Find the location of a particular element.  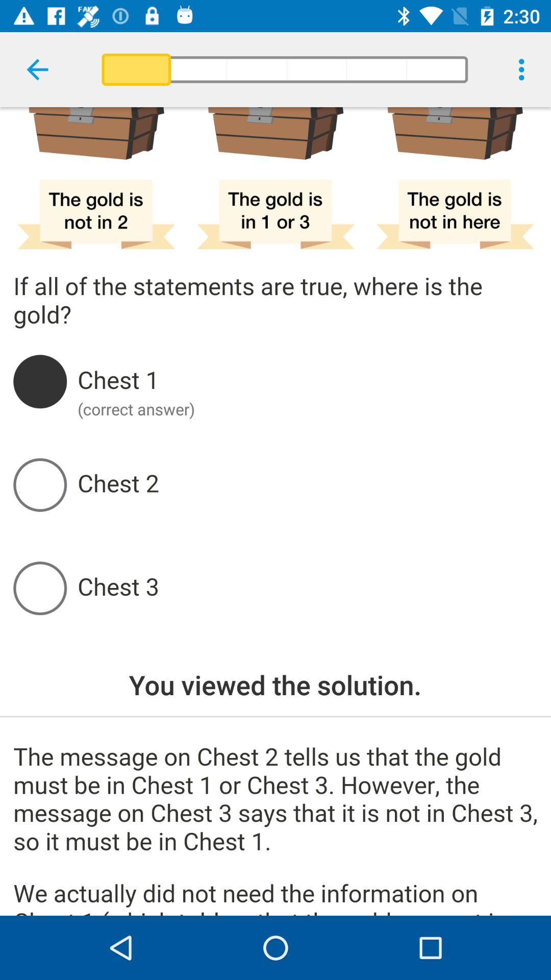

select chest 1 is located at coordinates (307, 381).